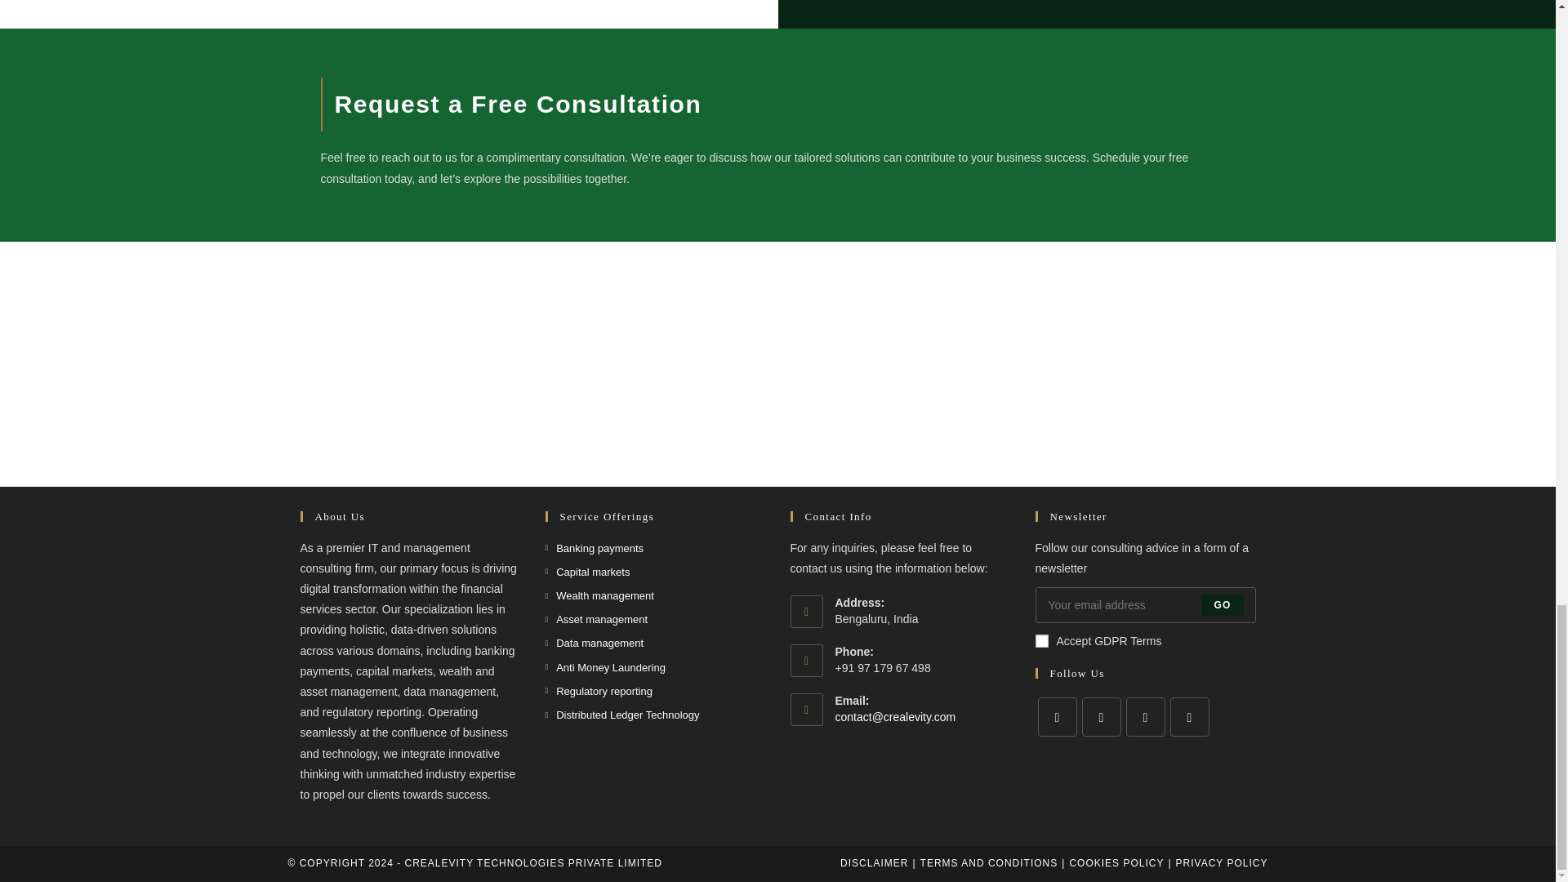  Describe the element at coordinates (595, 547) in the screenshot. I see `Banking payments` at that location.